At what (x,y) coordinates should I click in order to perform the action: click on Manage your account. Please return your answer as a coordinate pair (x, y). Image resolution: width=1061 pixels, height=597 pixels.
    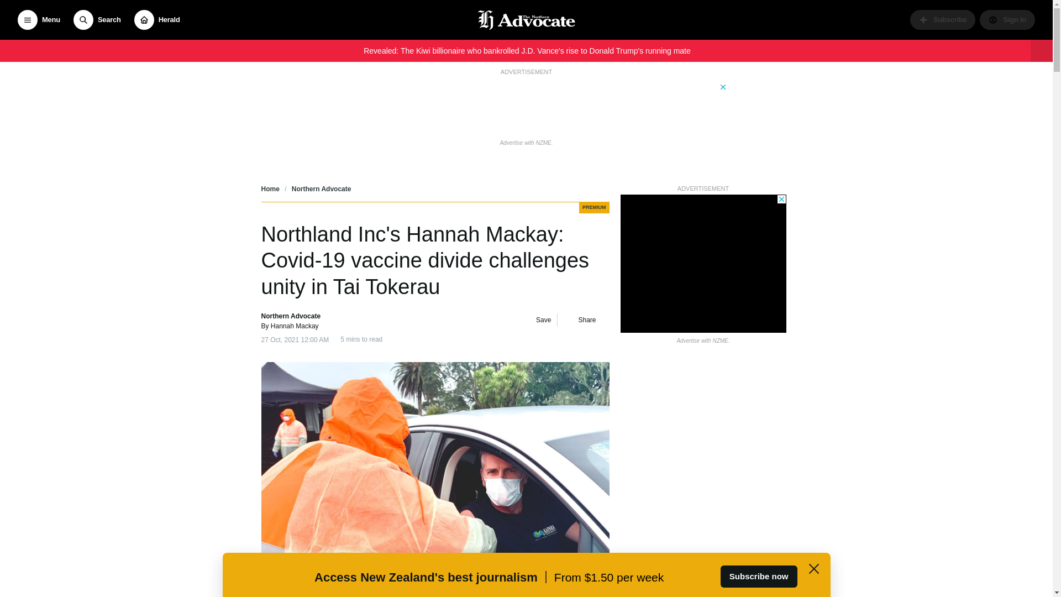
    Looking at the image, I should click on (1007, 20).